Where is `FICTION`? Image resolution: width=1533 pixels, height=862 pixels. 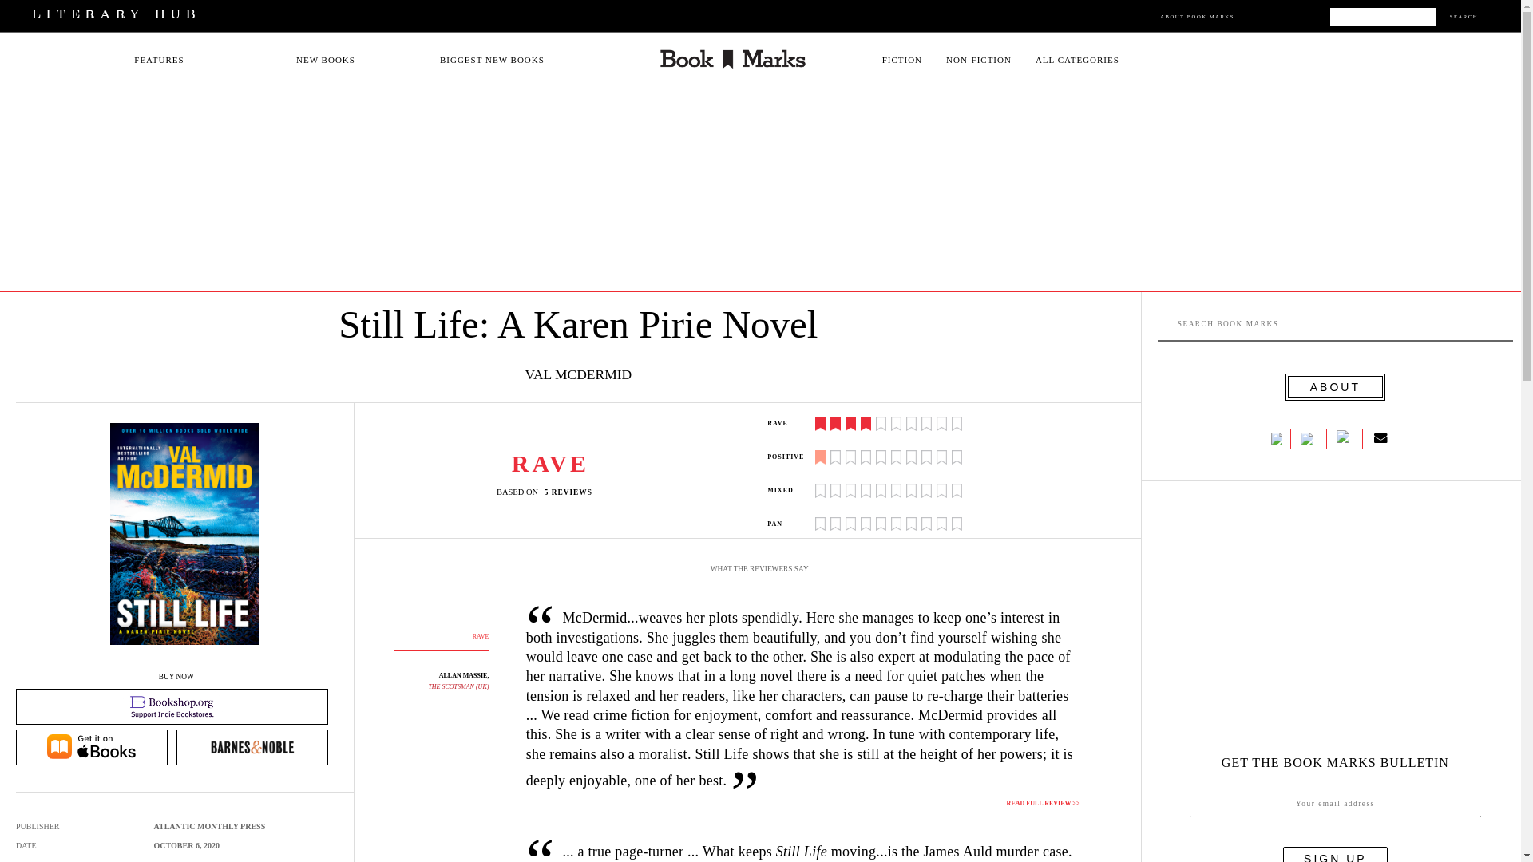
FICTION is located at coordinates (902, 60).